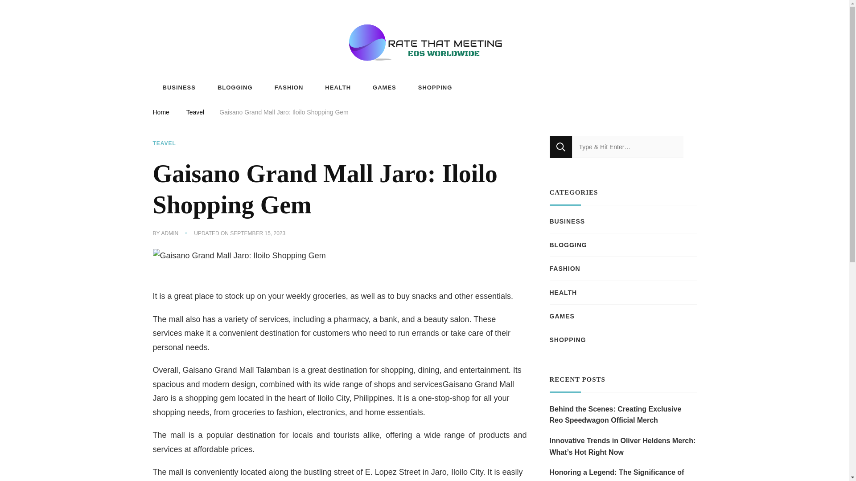 The image size is (856, 481). I want to click on FASHION, so click(289, 87).